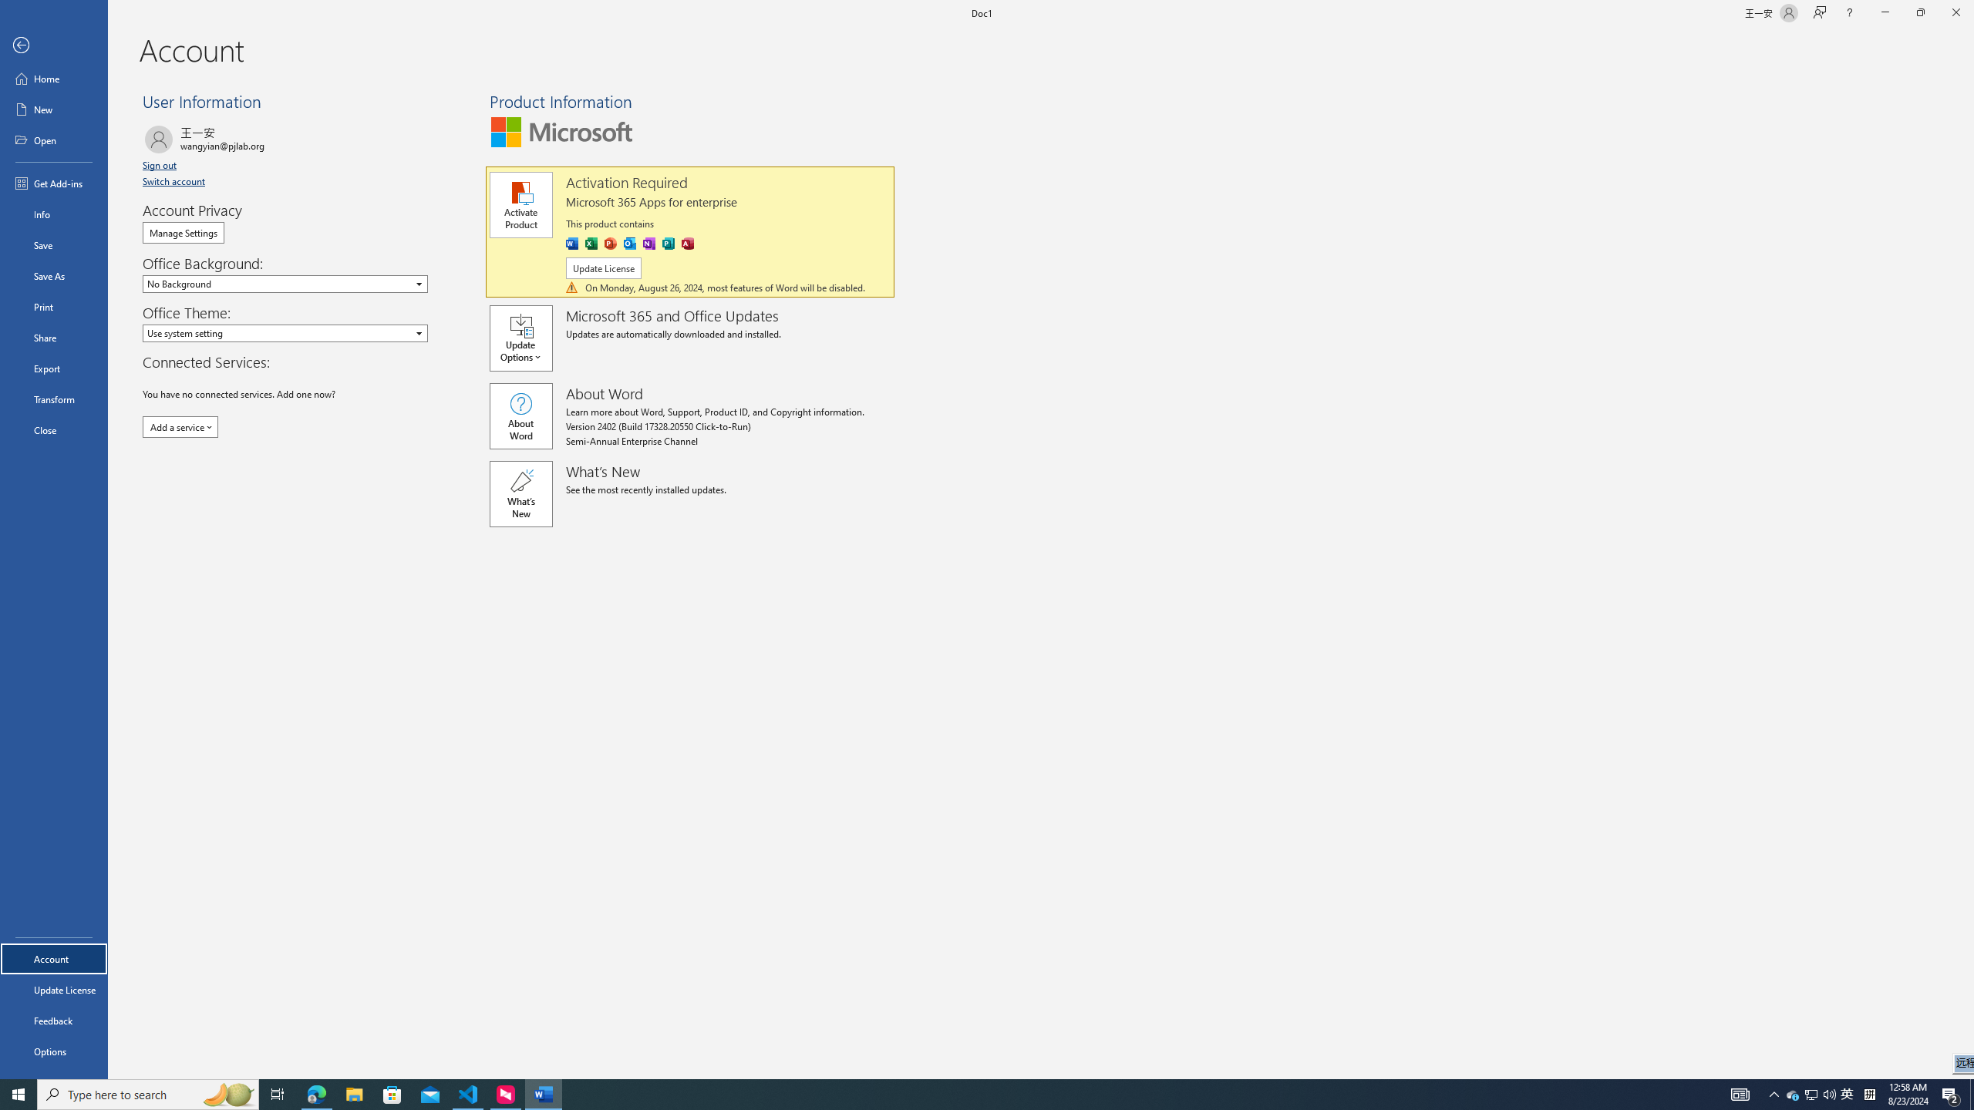 This screenshot has height=1110, width=1974. Describe the element at coordinates (54, 959) in the screenshot. I see `Account` at that location.